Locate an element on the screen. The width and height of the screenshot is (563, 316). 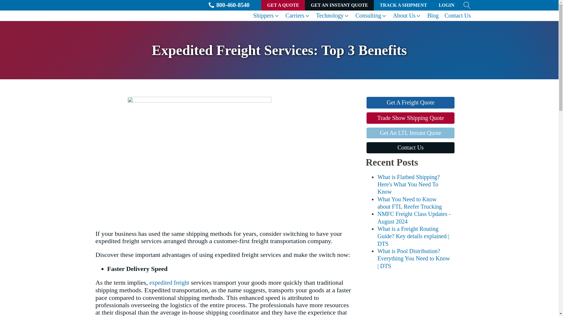
800-460-8540 is located at coordinates (228, 5).